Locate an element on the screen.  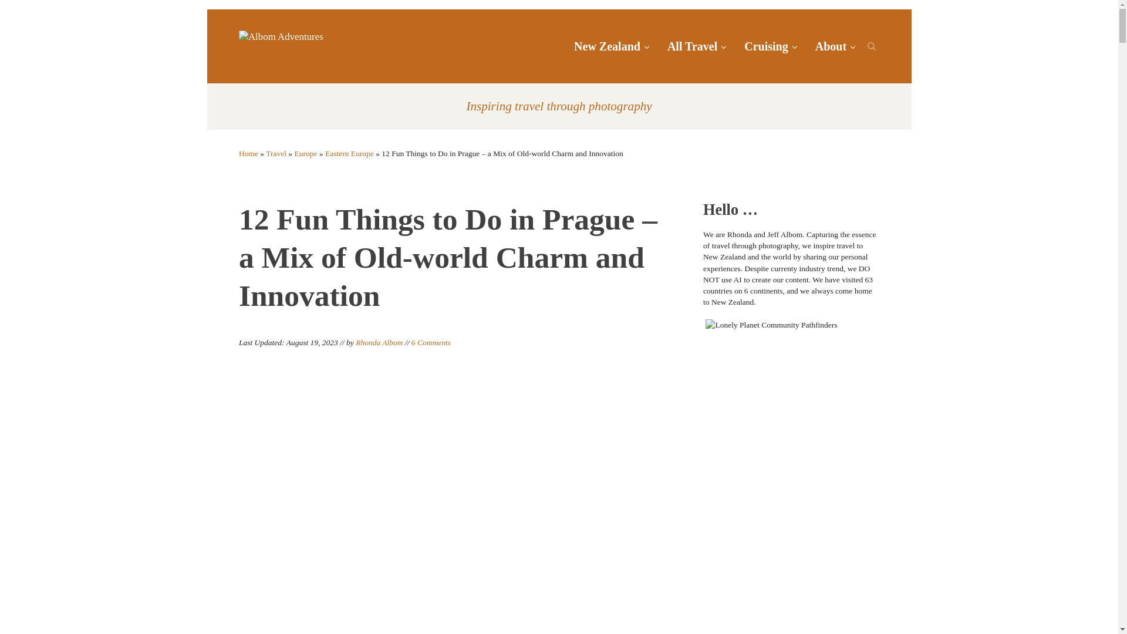
All Travel is located at coordinates (696, 46).